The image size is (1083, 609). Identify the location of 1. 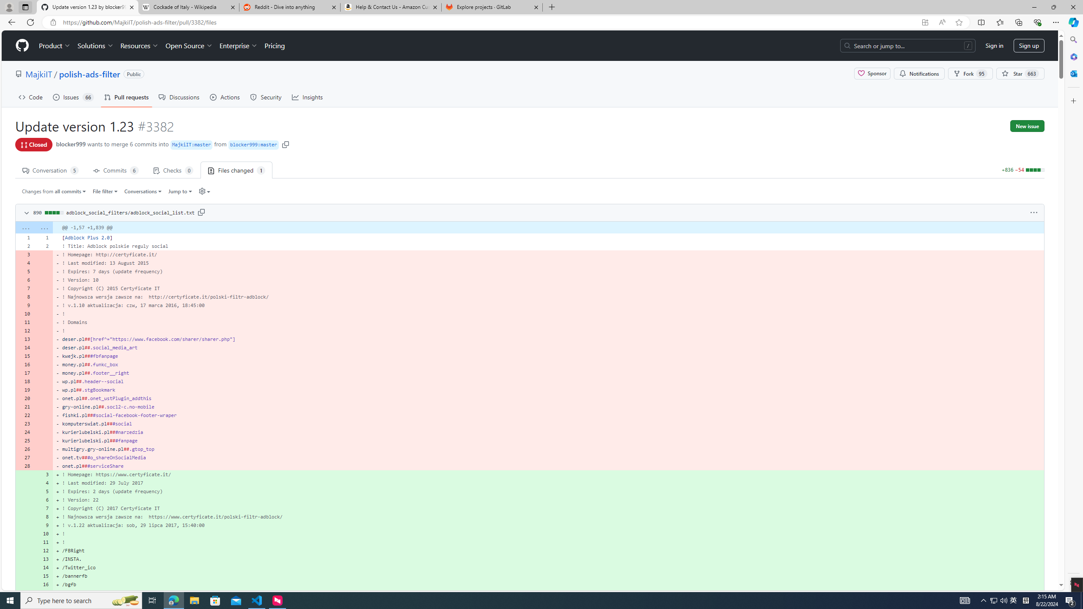
(44, 237).